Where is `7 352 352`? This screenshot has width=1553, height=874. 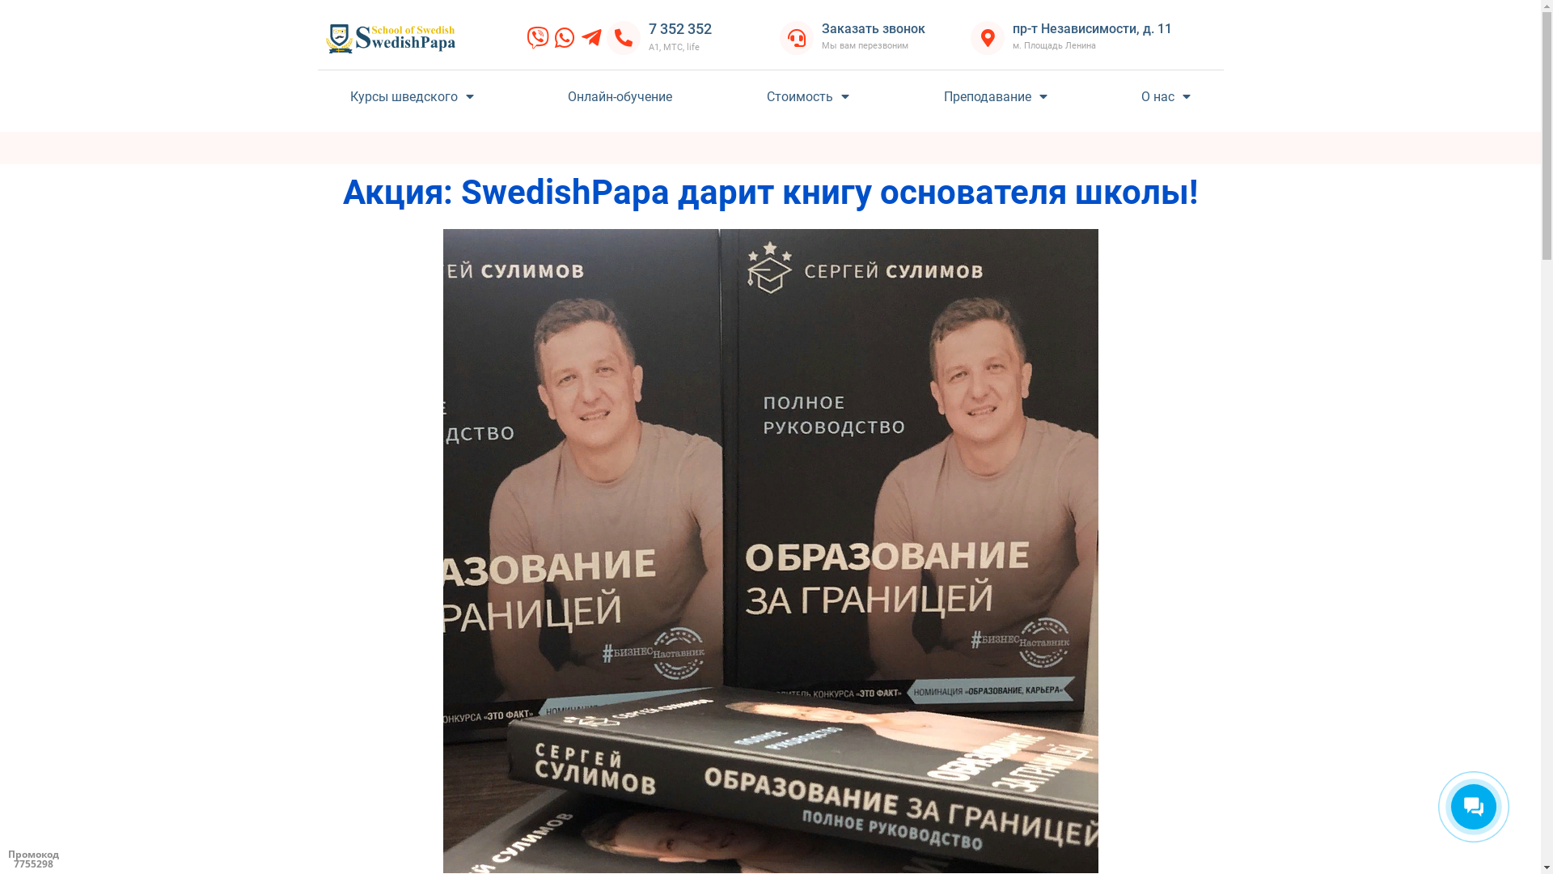
7 352 352 is located at coordinates (680, 29).